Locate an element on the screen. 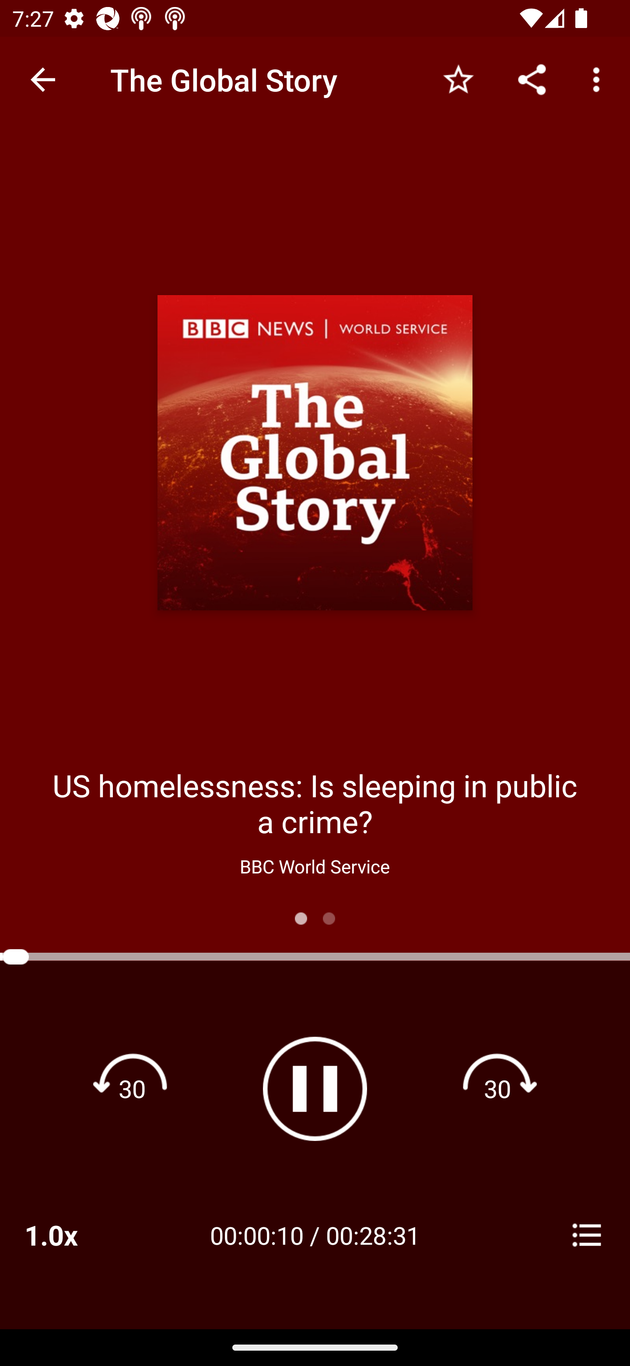 The height and width of the screenshot is (1366, 630). More options is located at coordinates (599, 79).